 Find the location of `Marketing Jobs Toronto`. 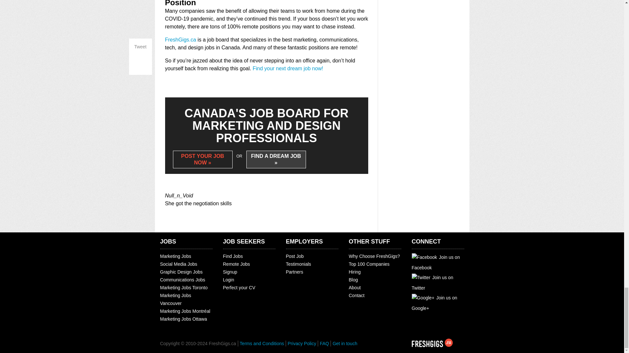

Marketing Jobs Toronto is located at coordinates (183, 287).